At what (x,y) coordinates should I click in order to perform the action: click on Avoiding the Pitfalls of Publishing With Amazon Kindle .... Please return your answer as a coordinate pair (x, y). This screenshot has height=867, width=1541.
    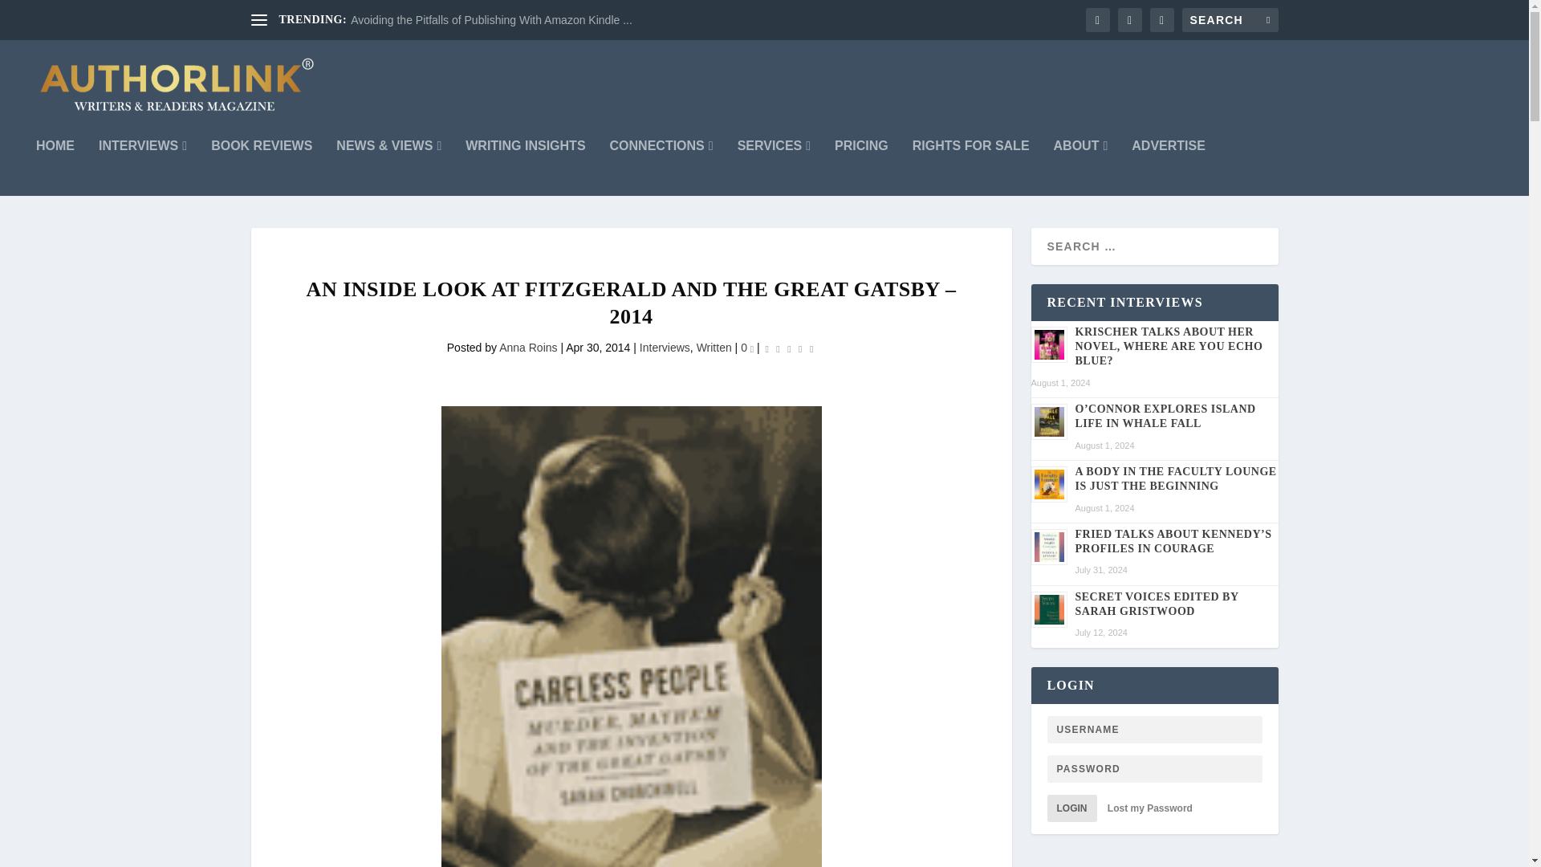
    Looking at the image, I should click on (491, 20).